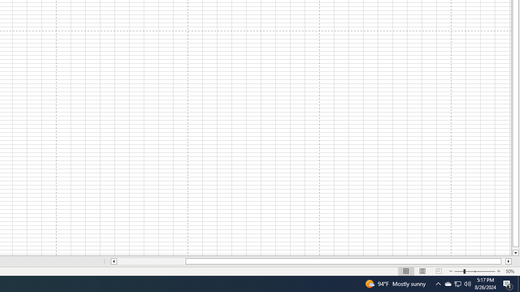  What do you see at coordinates (151, 261) in the screenshot?
I see `Page left` at bounding box center [151, 261].